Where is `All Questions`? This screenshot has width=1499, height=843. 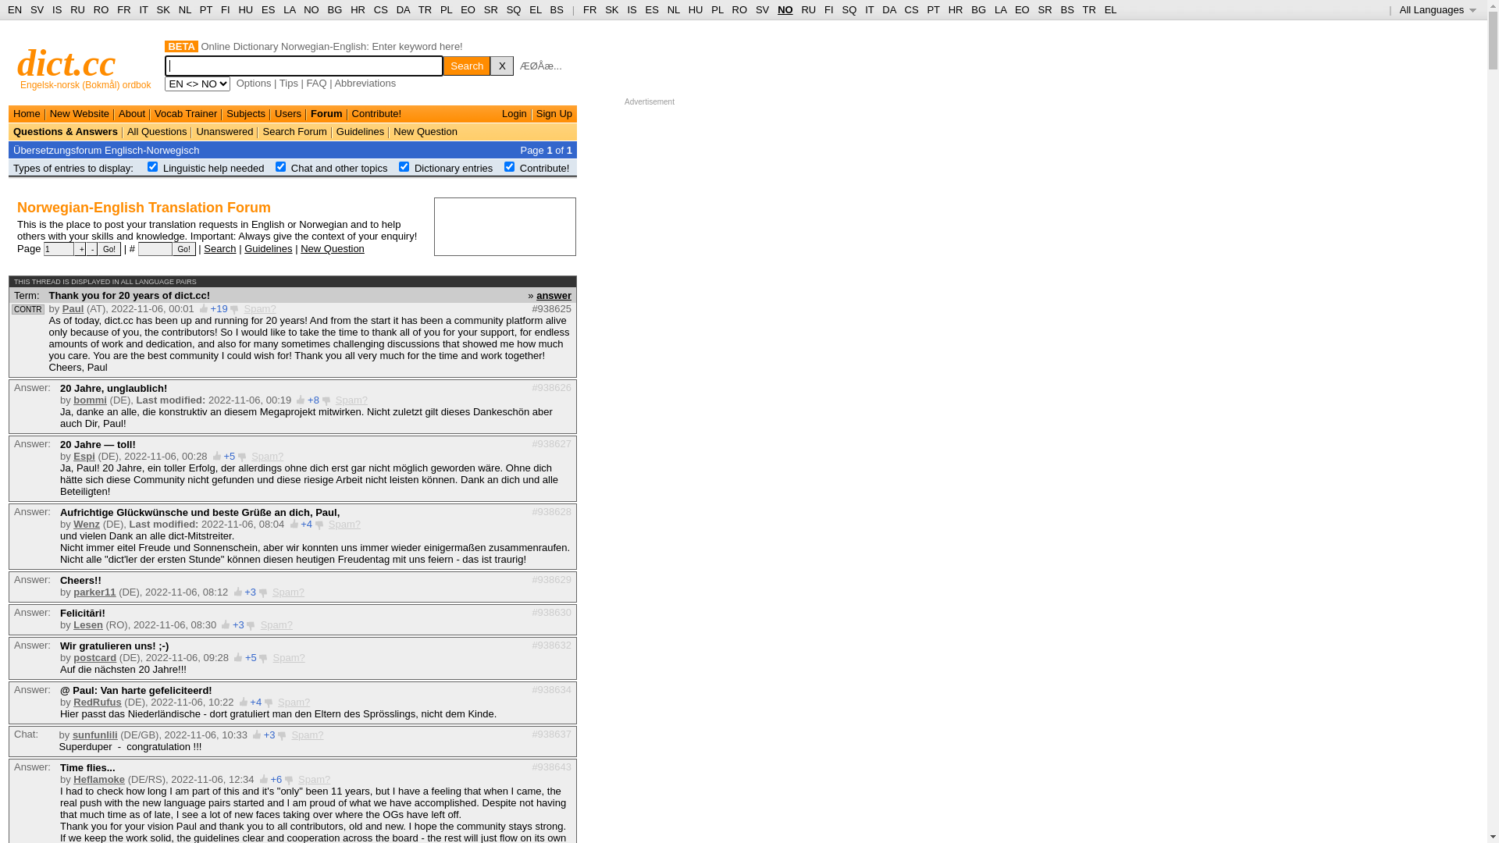
All Questions is located at coordinates (158, 131).